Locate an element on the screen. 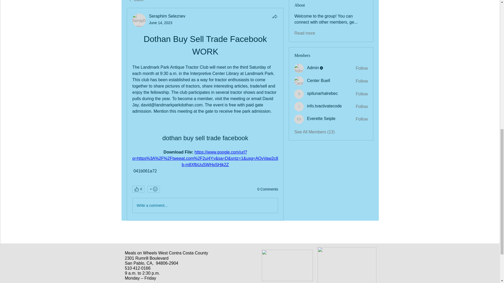  Center Buell is located at coordinates (299, 81).